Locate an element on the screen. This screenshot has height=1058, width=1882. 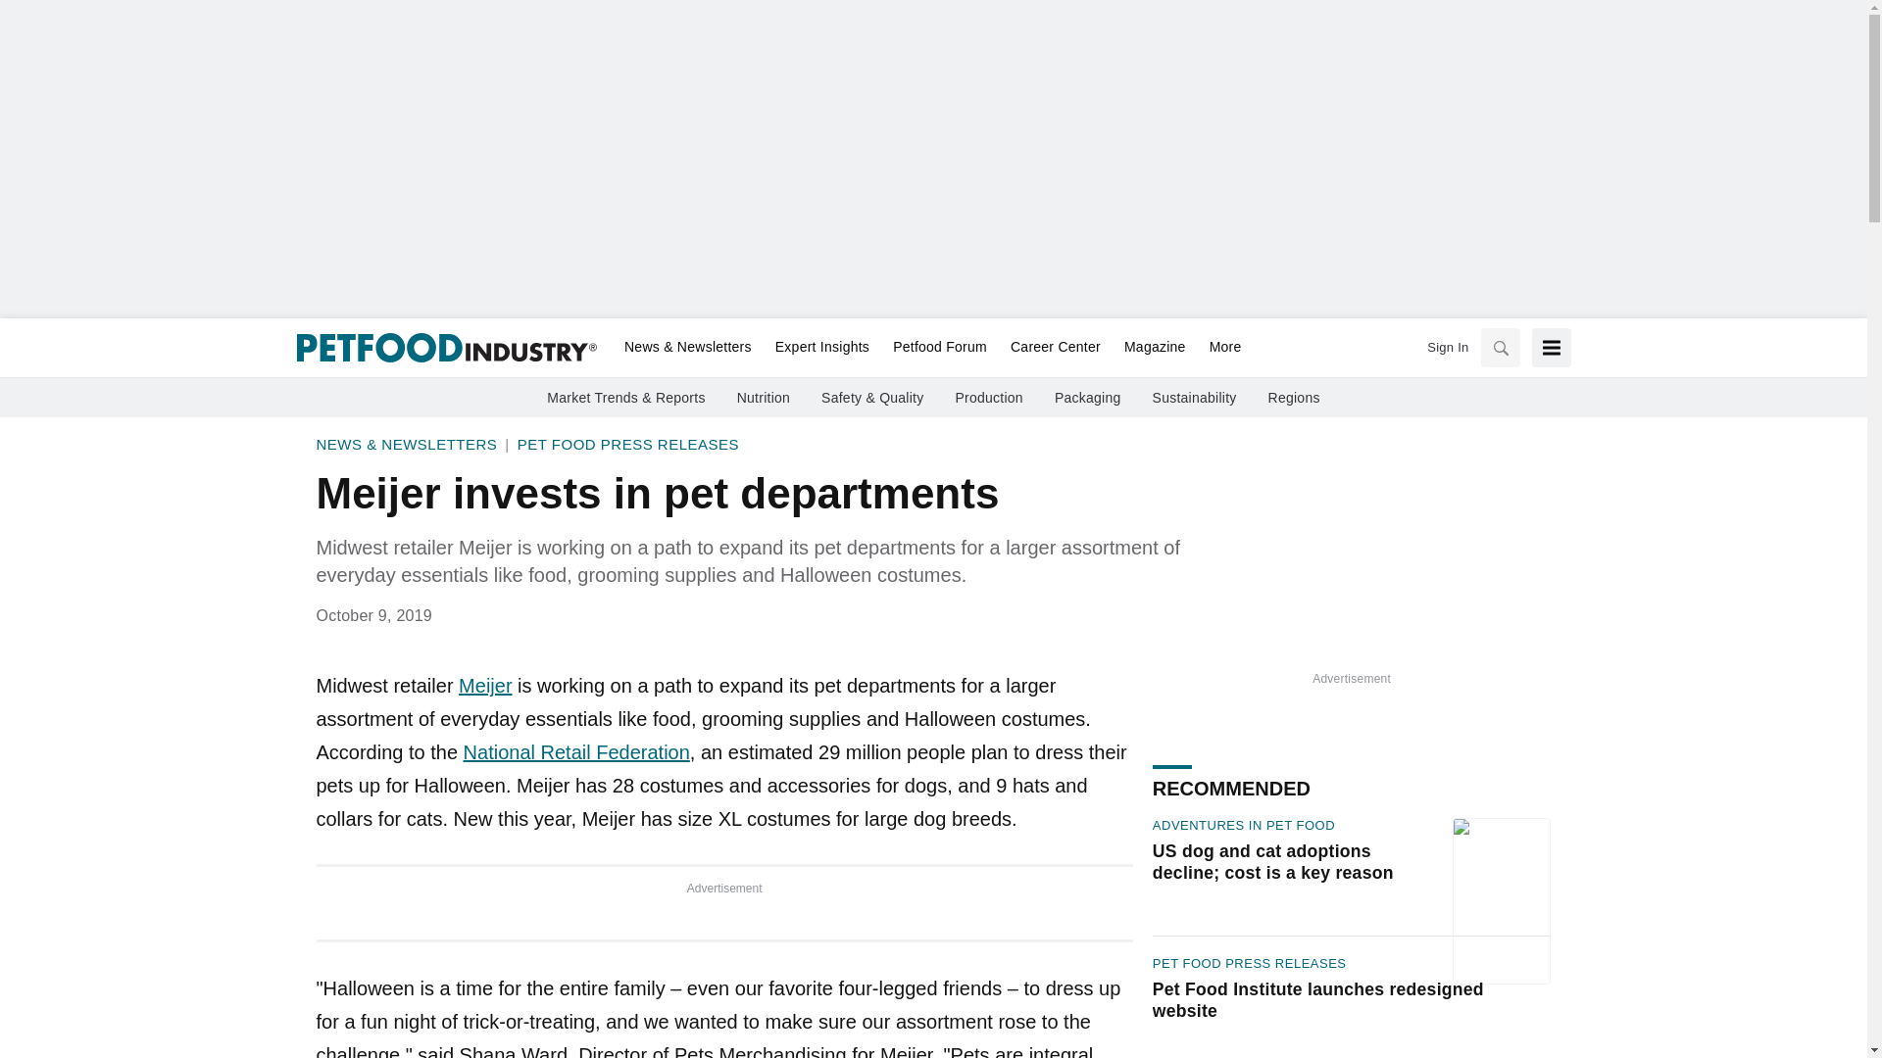
Sustainability is located at coordinates (1194, 398).